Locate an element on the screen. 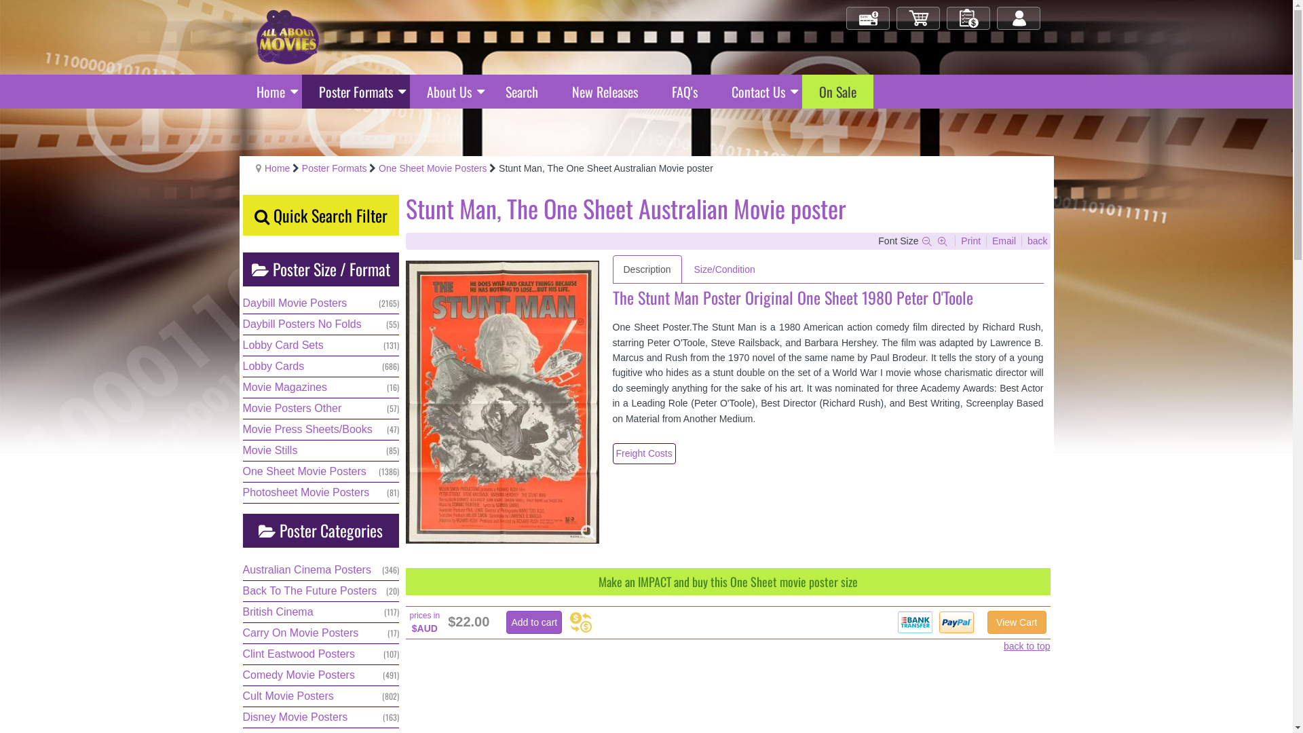 Image resolution: width=1303 pixels, height=733 pixels. Poster Formats is located at coordinates (356, 92).